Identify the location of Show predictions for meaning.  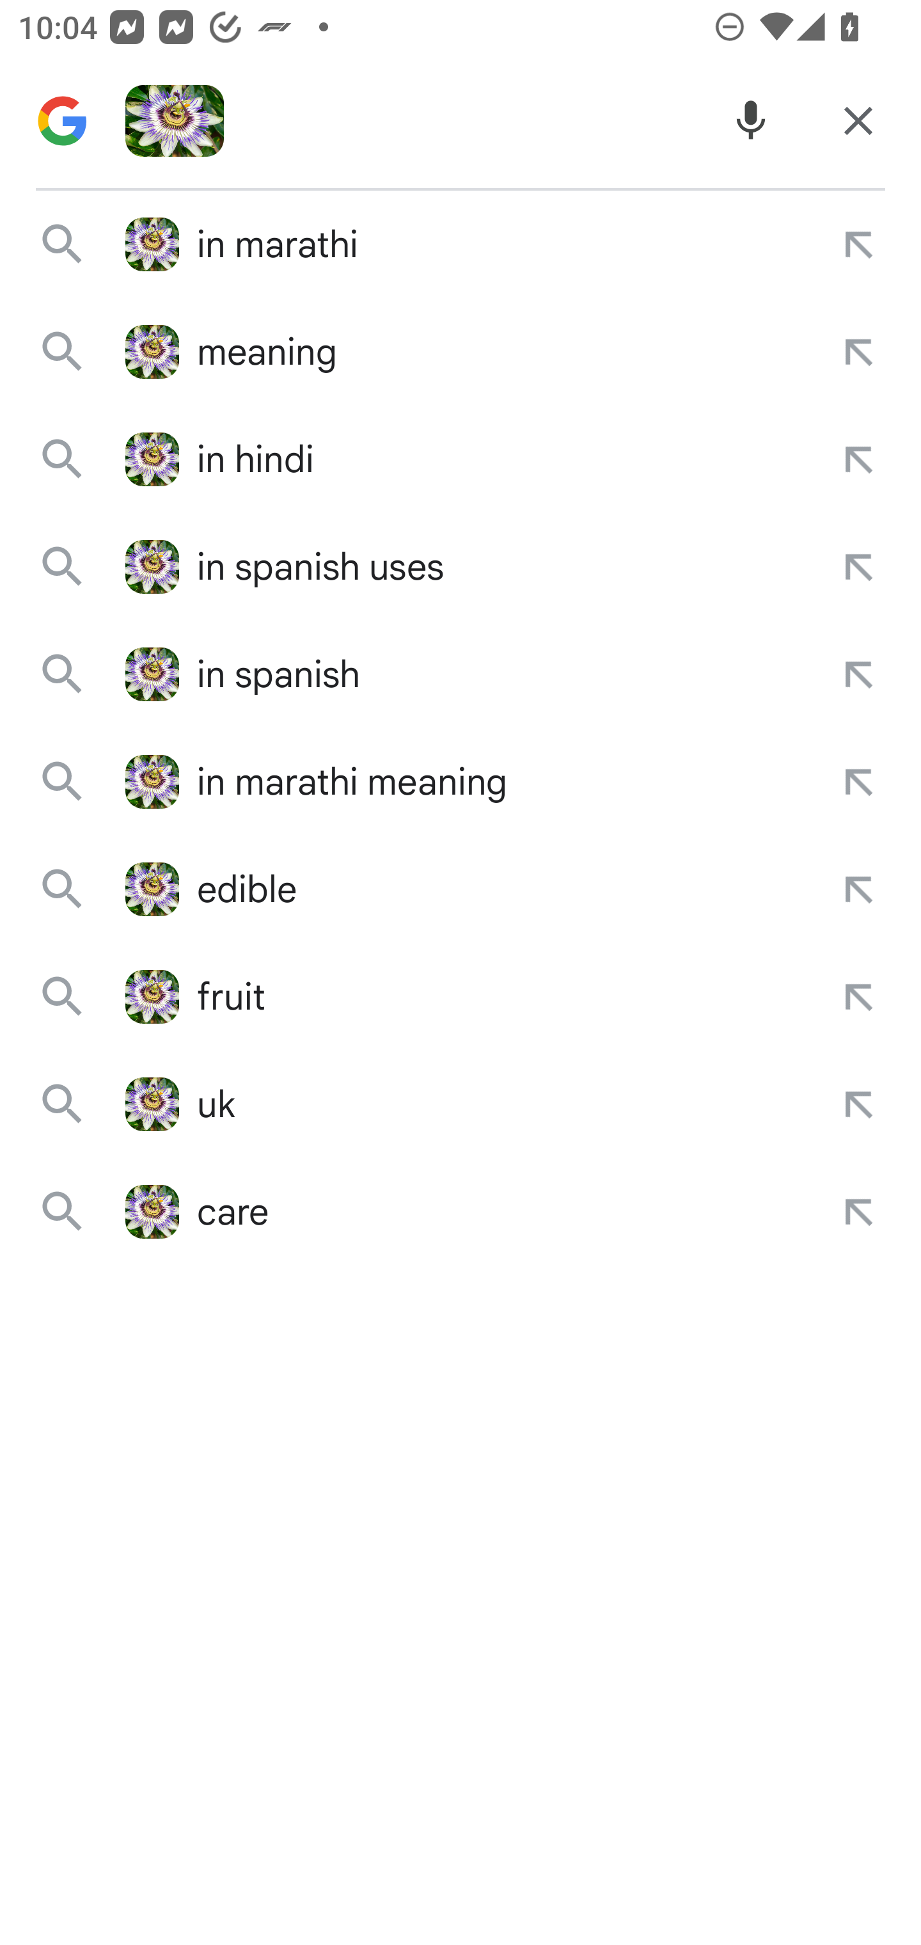
(858, 352).